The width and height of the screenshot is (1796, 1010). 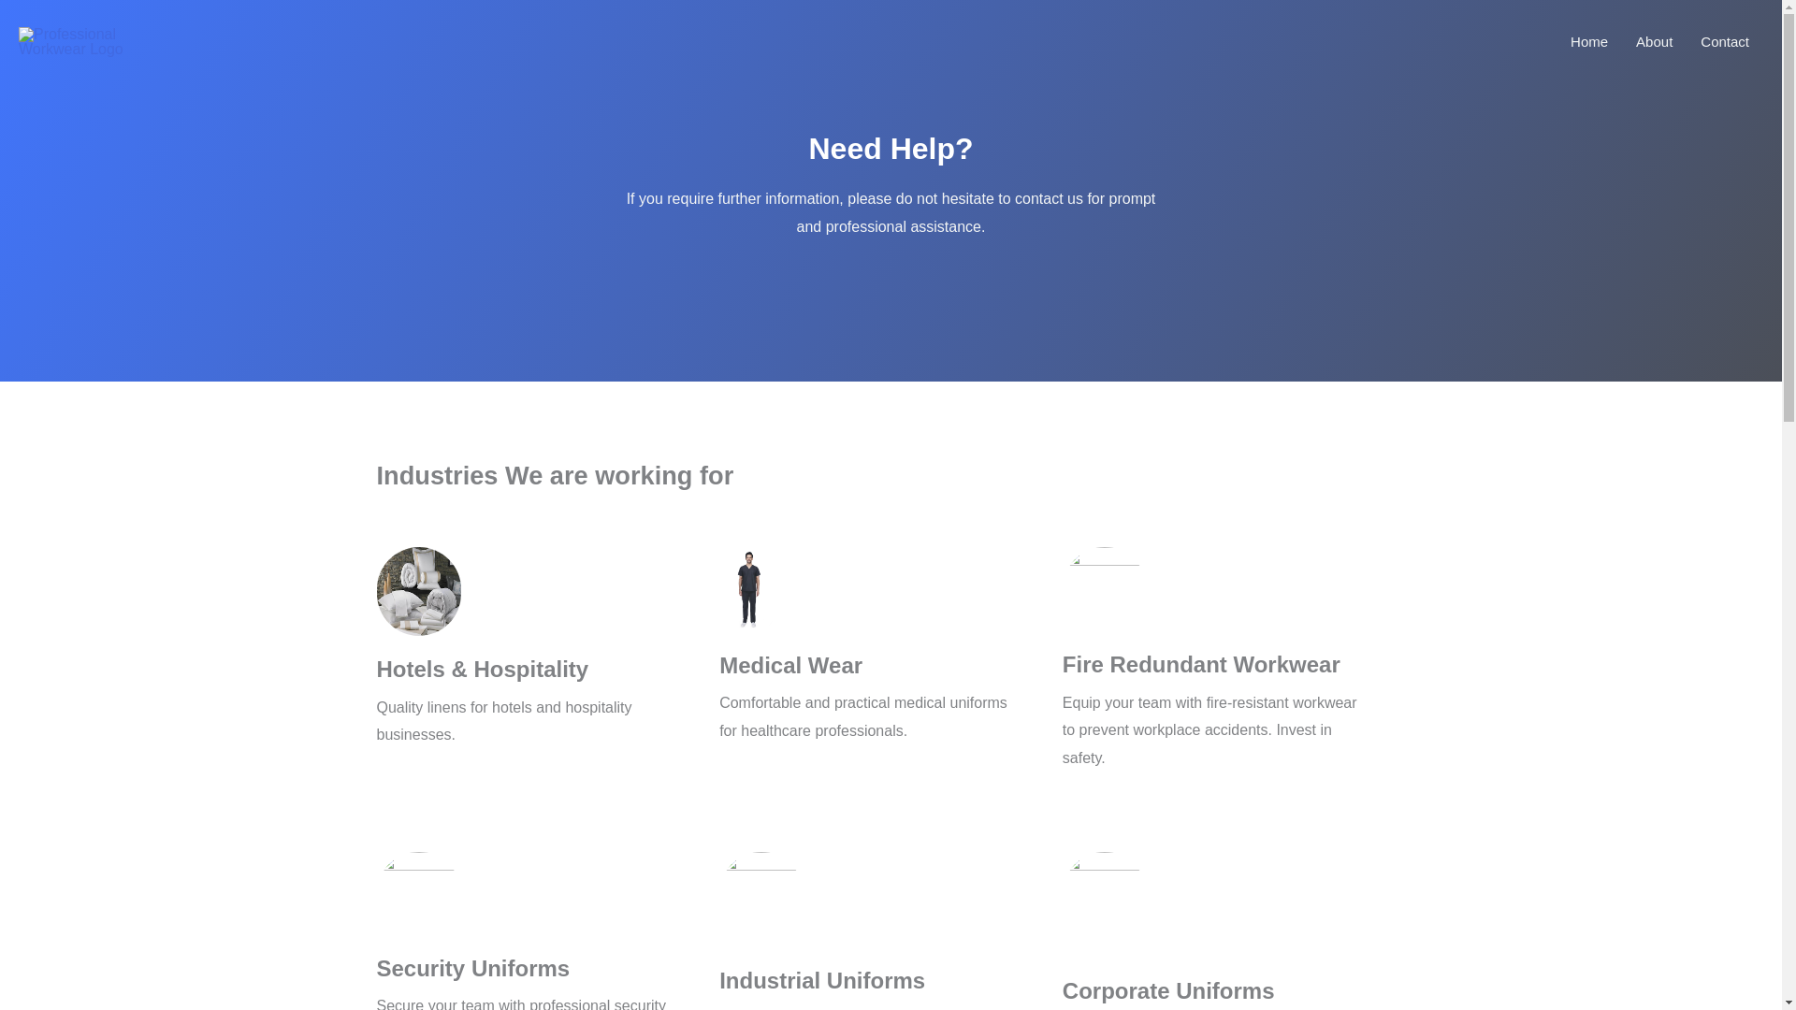 What do you see at coordinates (1725, 41) in the screenshot?
I see `Contact` at bounding box center [1725, 41].